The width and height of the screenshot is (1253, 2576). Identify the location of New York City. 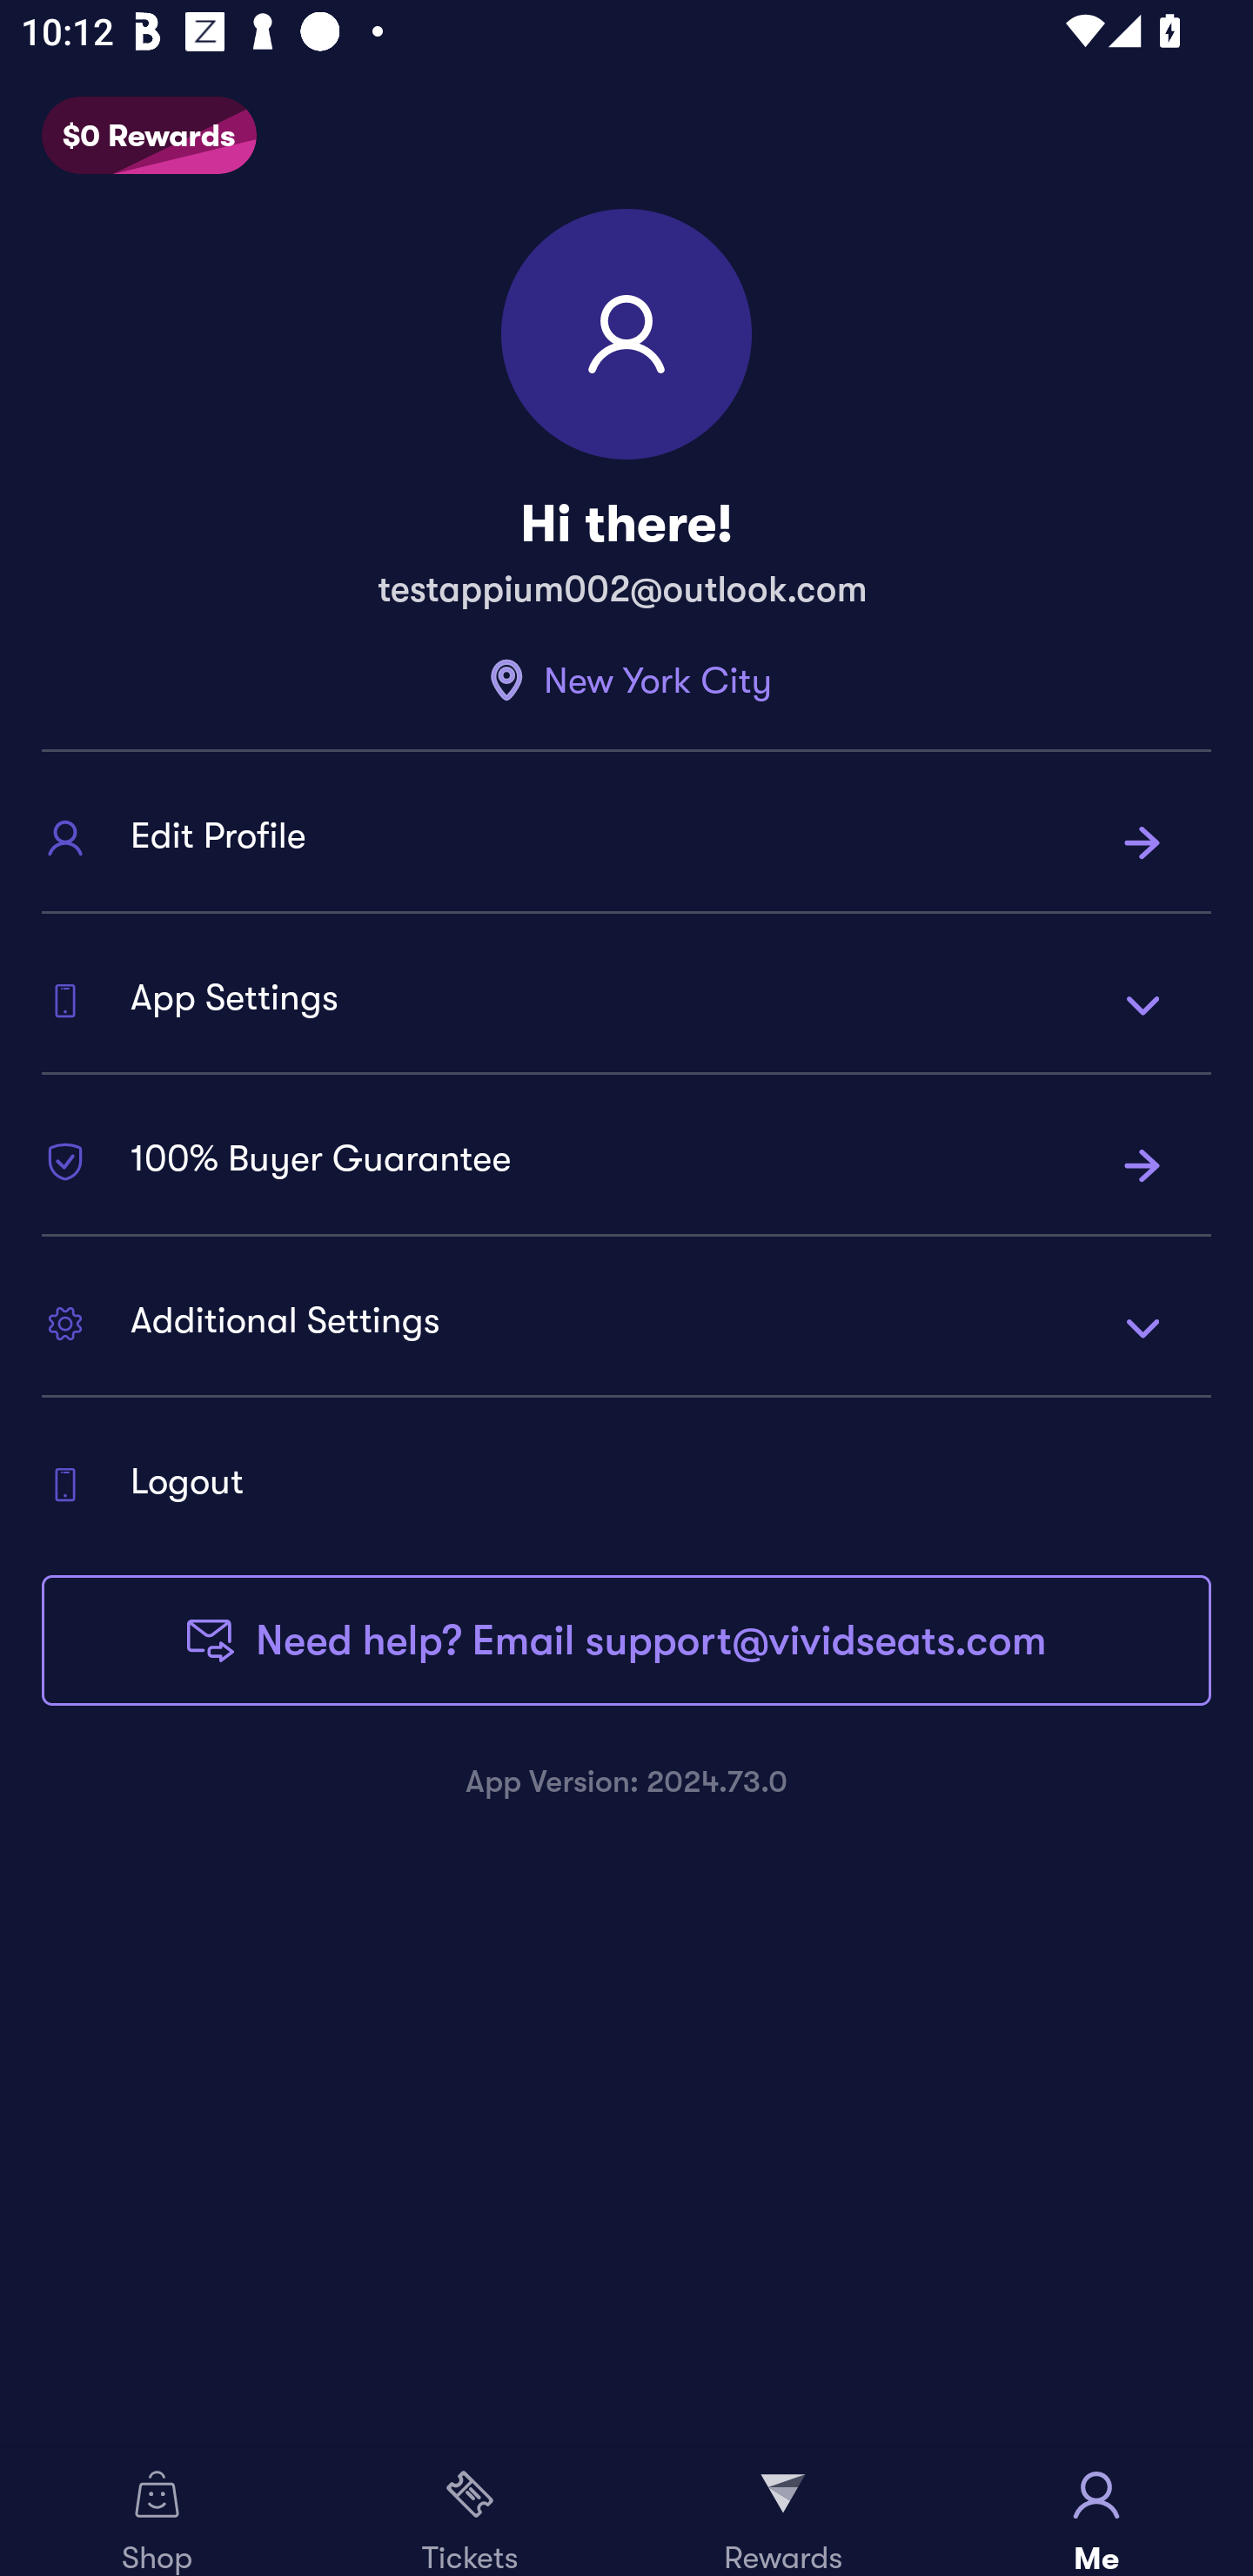
(626, 680).